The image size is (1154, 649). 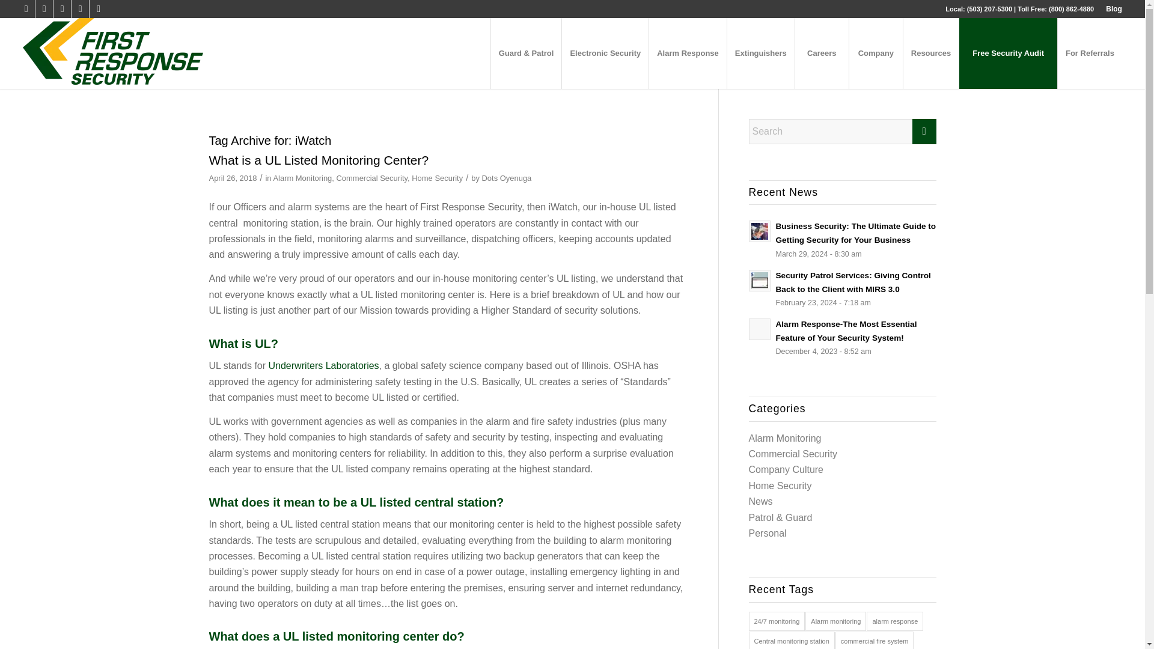 I want to click on Blog, so click(x=1113, y=9).